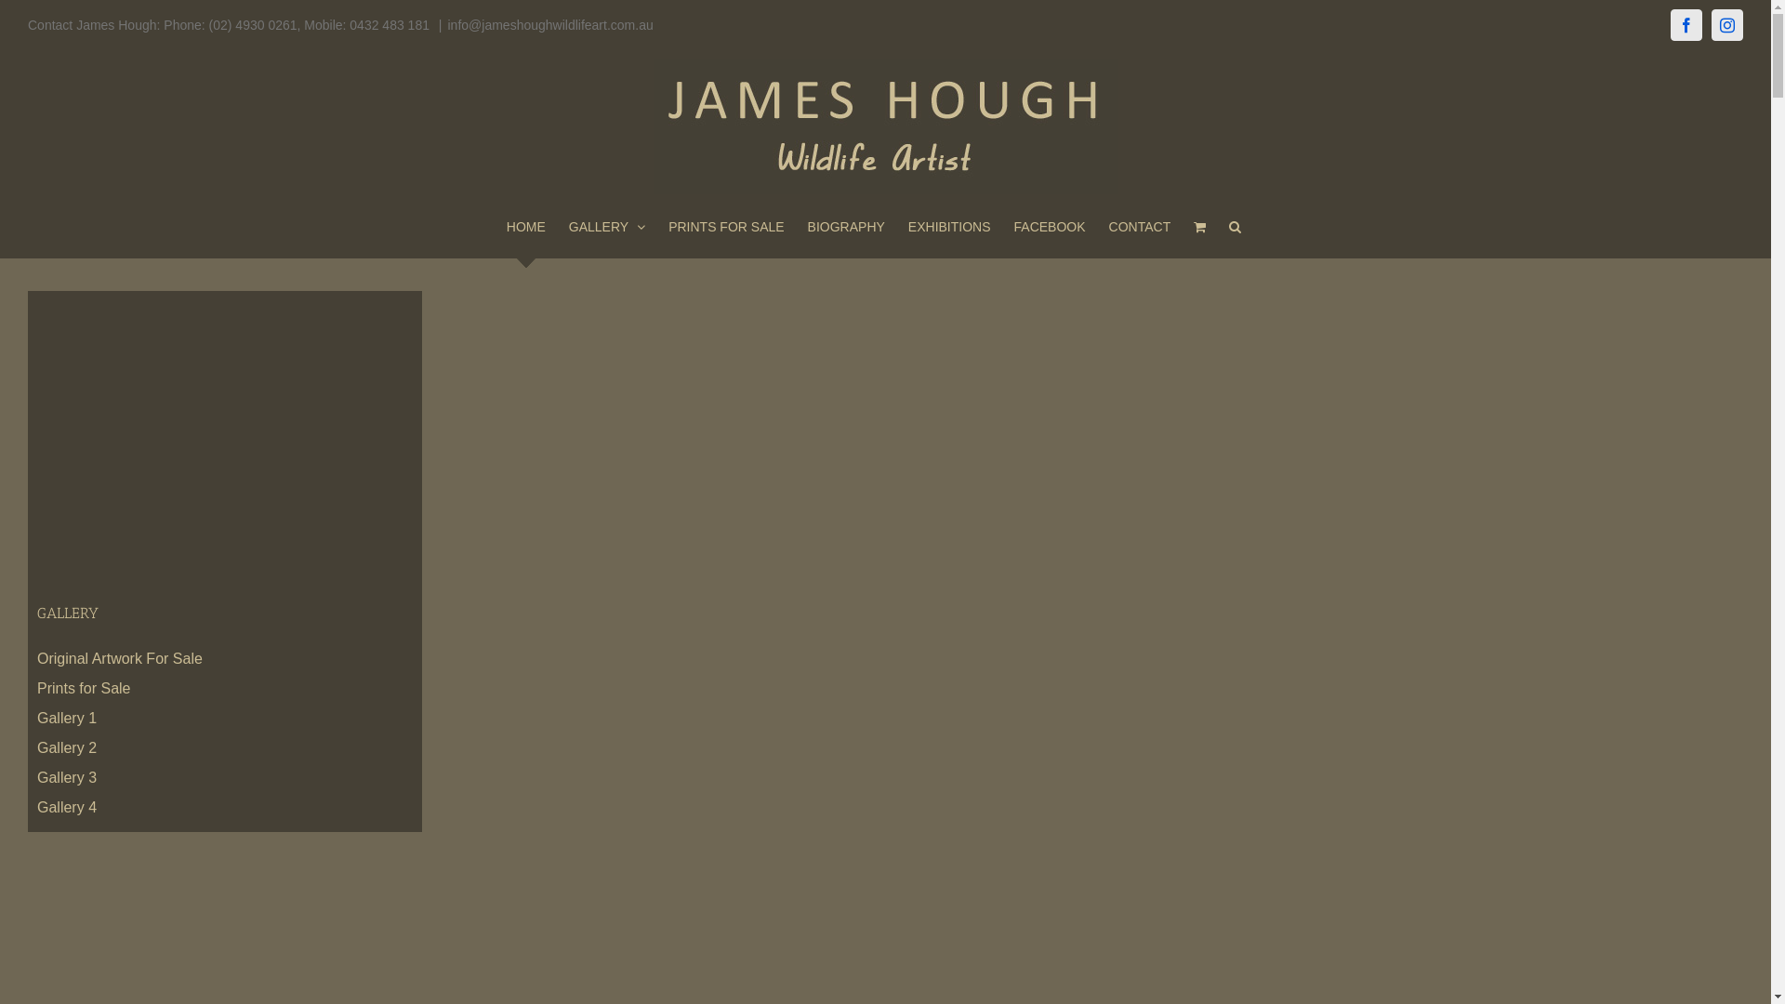  What do you see at coordinates (67, 747) in the screenshot?
I see `Gallery 2` at bounding box center [67, 747].